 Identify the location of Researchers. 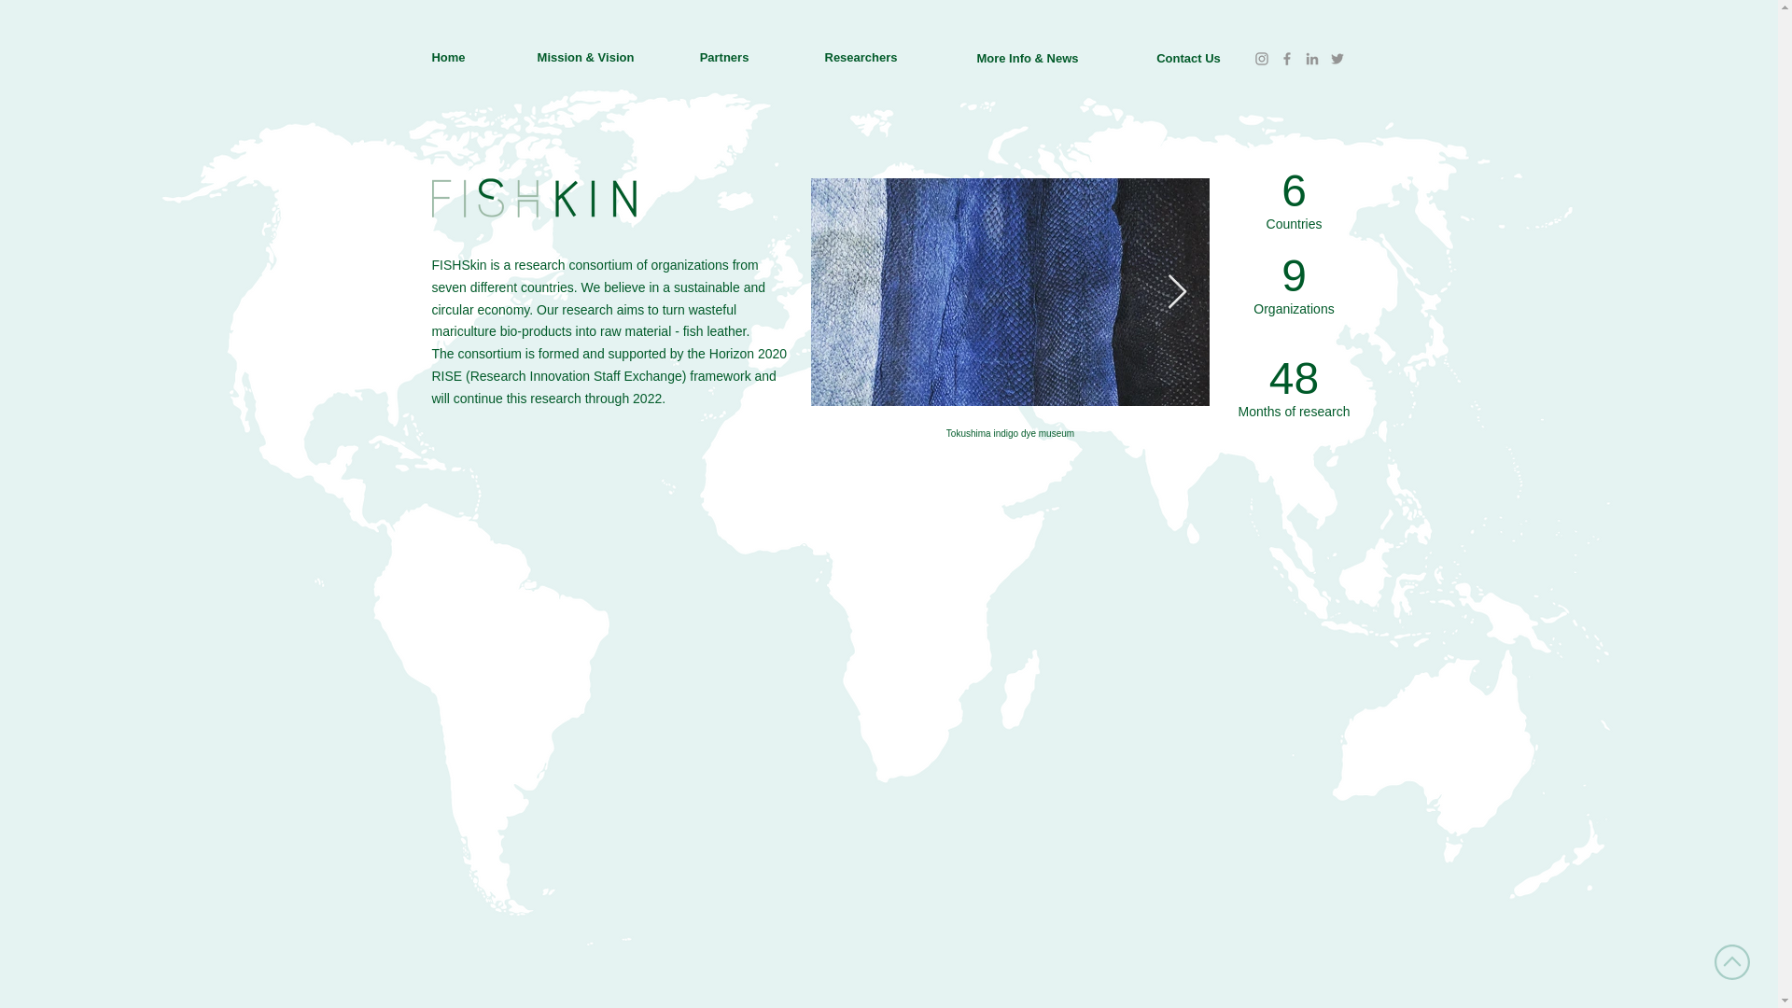
(723, 58).